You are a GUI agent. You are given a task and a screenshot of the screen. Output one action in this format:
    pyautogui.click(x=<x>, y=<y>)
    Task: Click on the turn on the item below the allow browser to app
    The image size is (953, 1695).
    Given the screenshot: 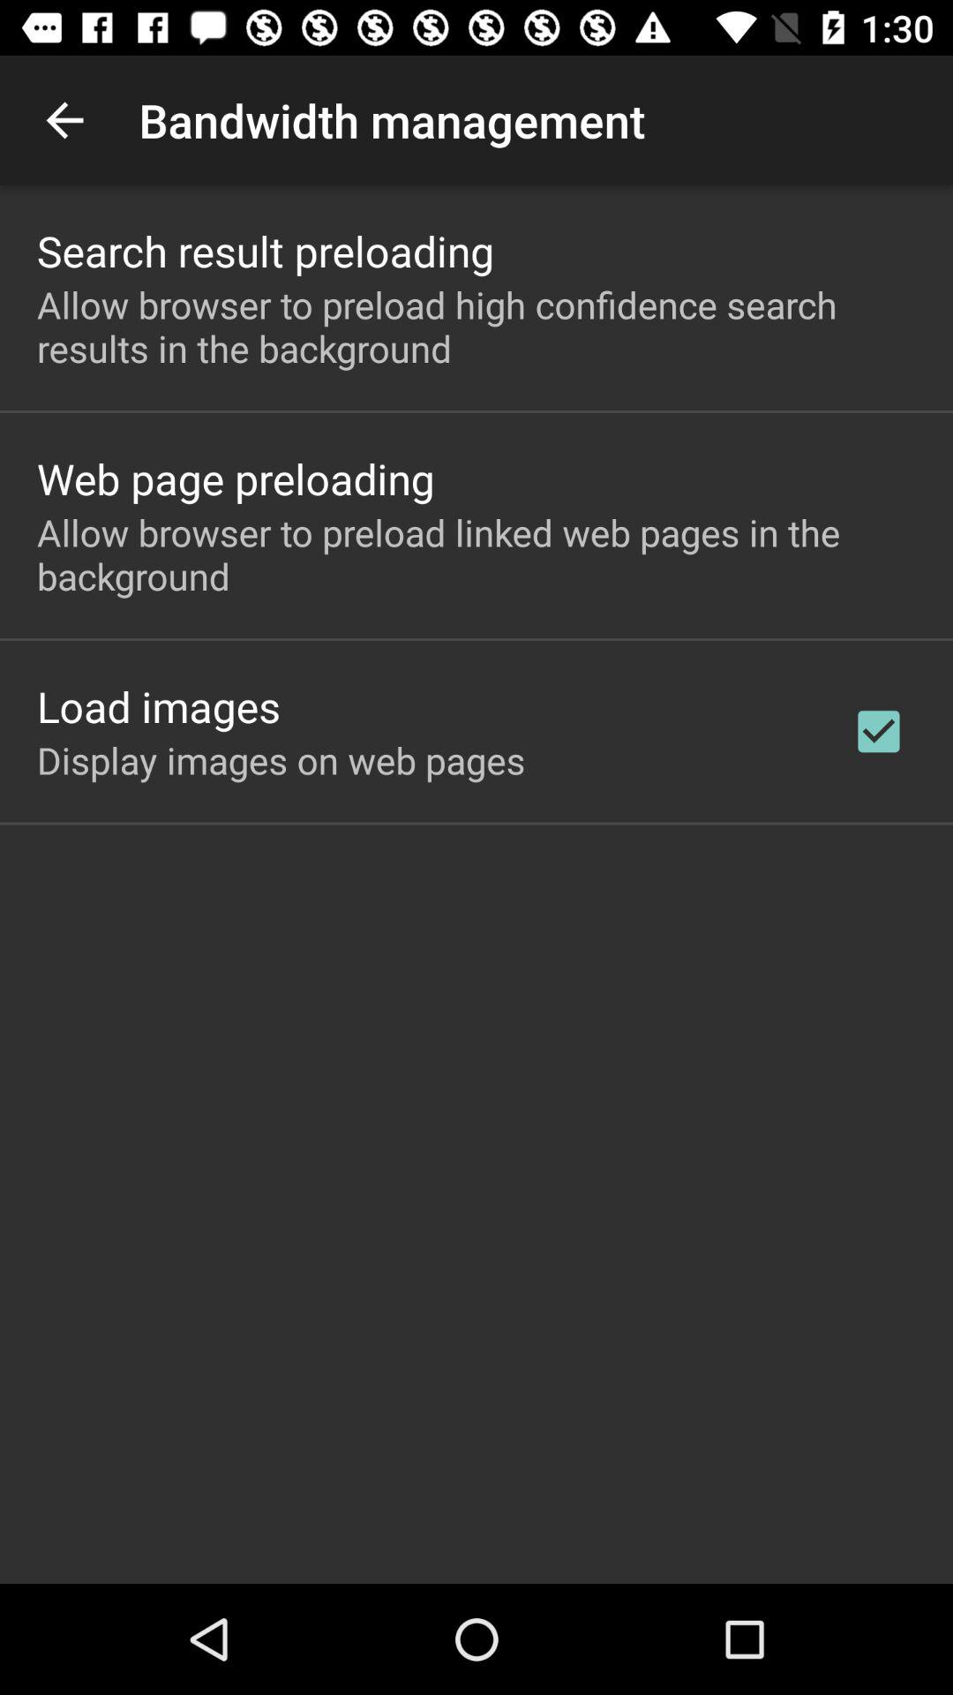 What is the action you would take?
    pyautogui.click(x=159, y=706)
    